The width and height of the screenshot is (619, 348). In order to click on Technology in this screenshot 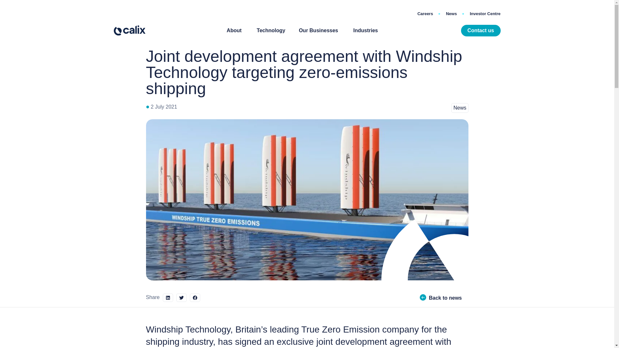, I will do `click(271, 30)`.